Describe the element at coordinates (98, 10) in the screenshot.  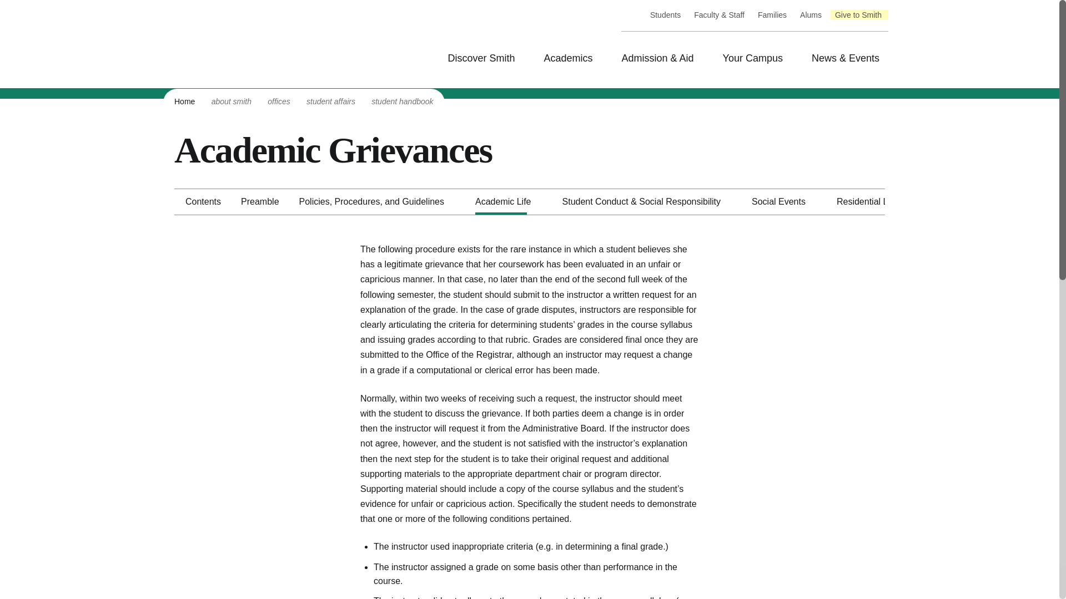
I see `Enter the terms you wish to search for.` at that location.